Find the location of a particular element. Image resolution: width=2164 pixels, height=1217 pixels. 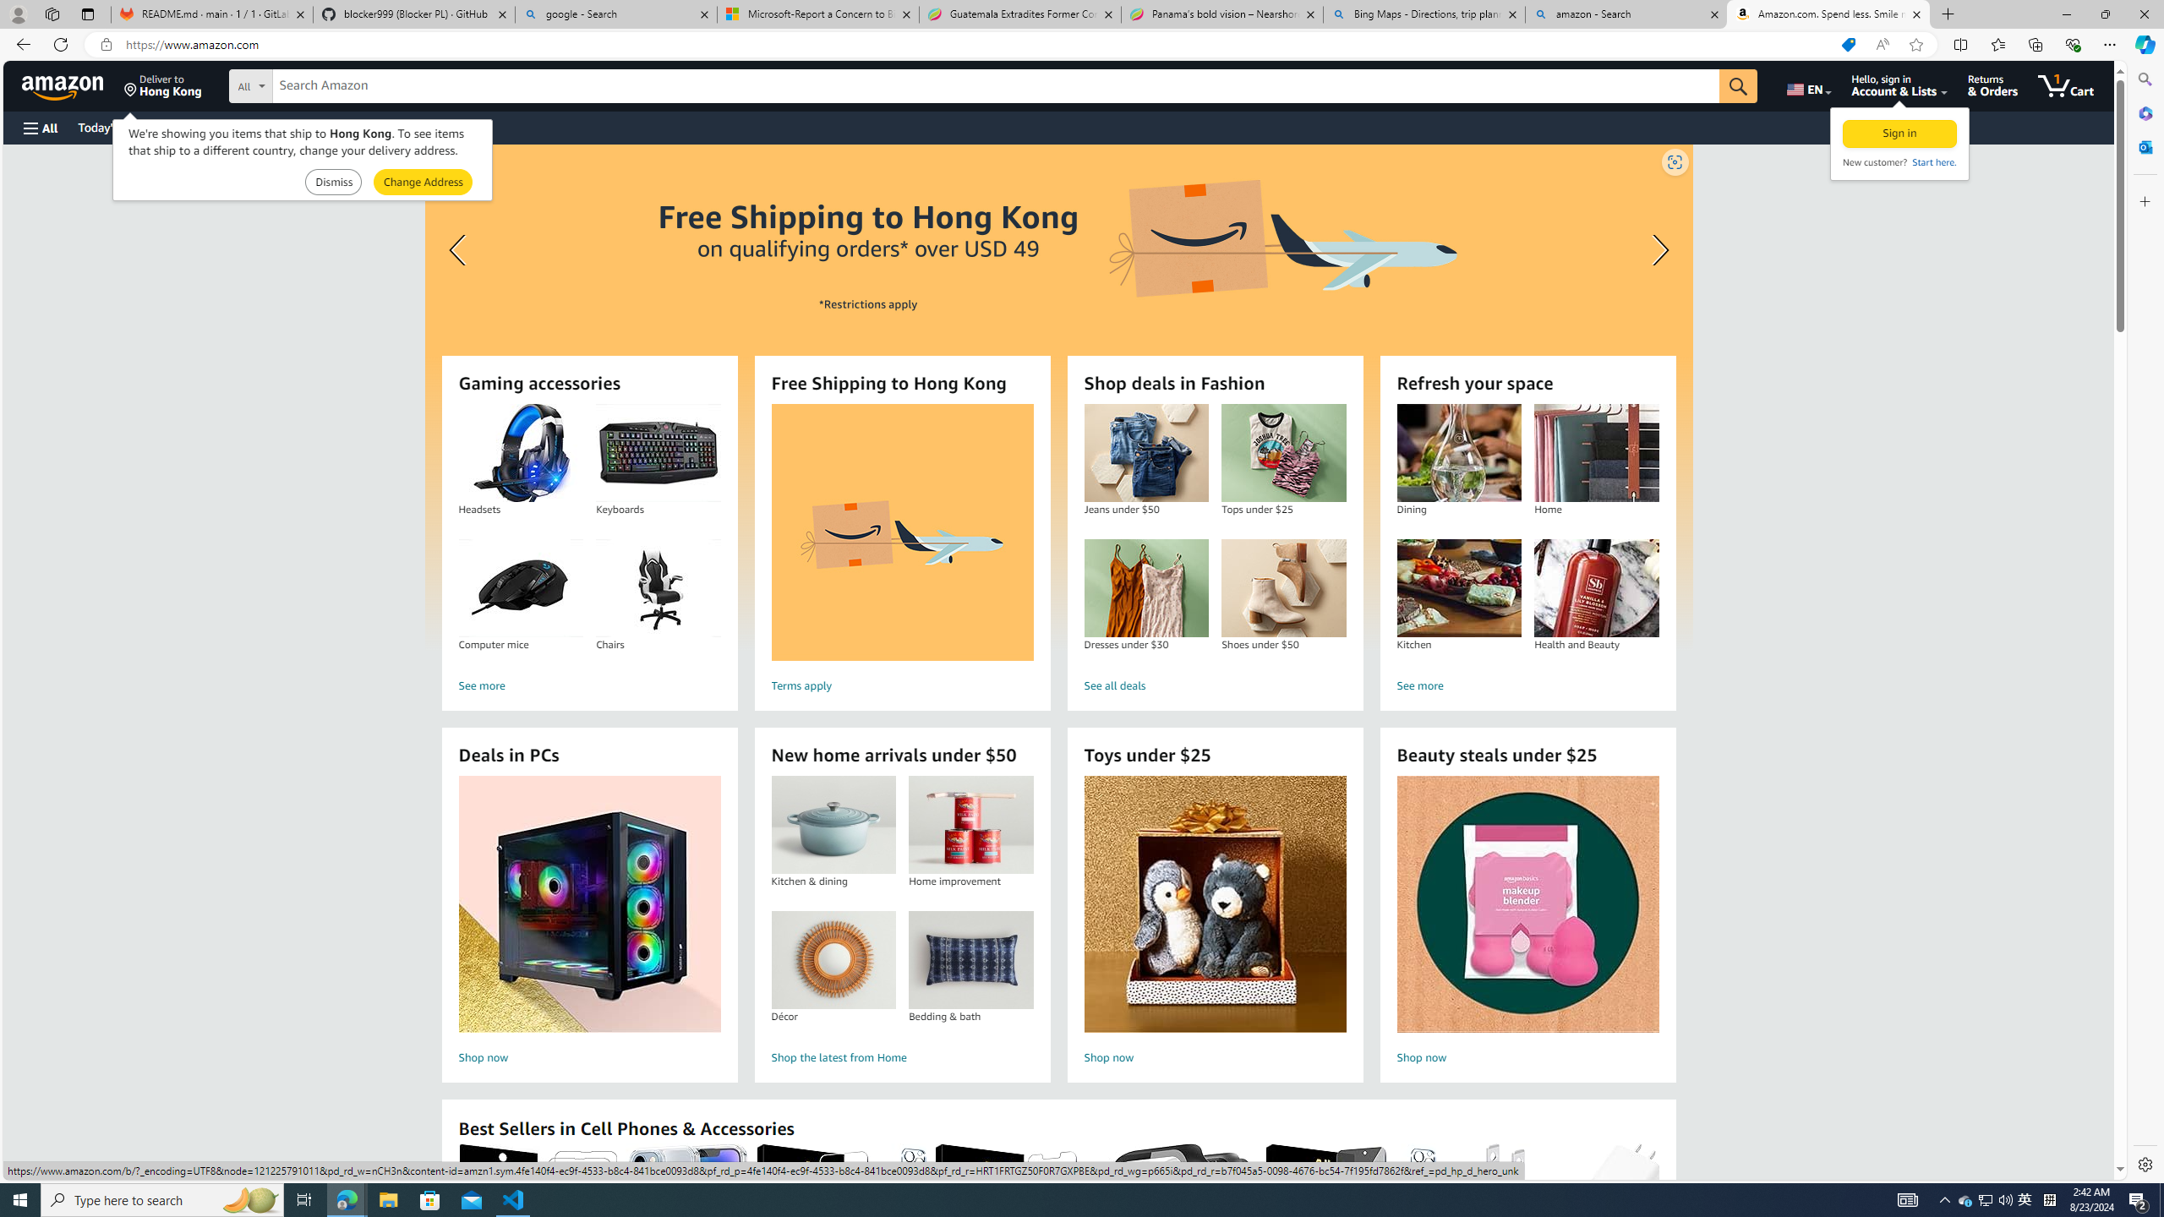

Keyboards is located at coordinates (658, 453).